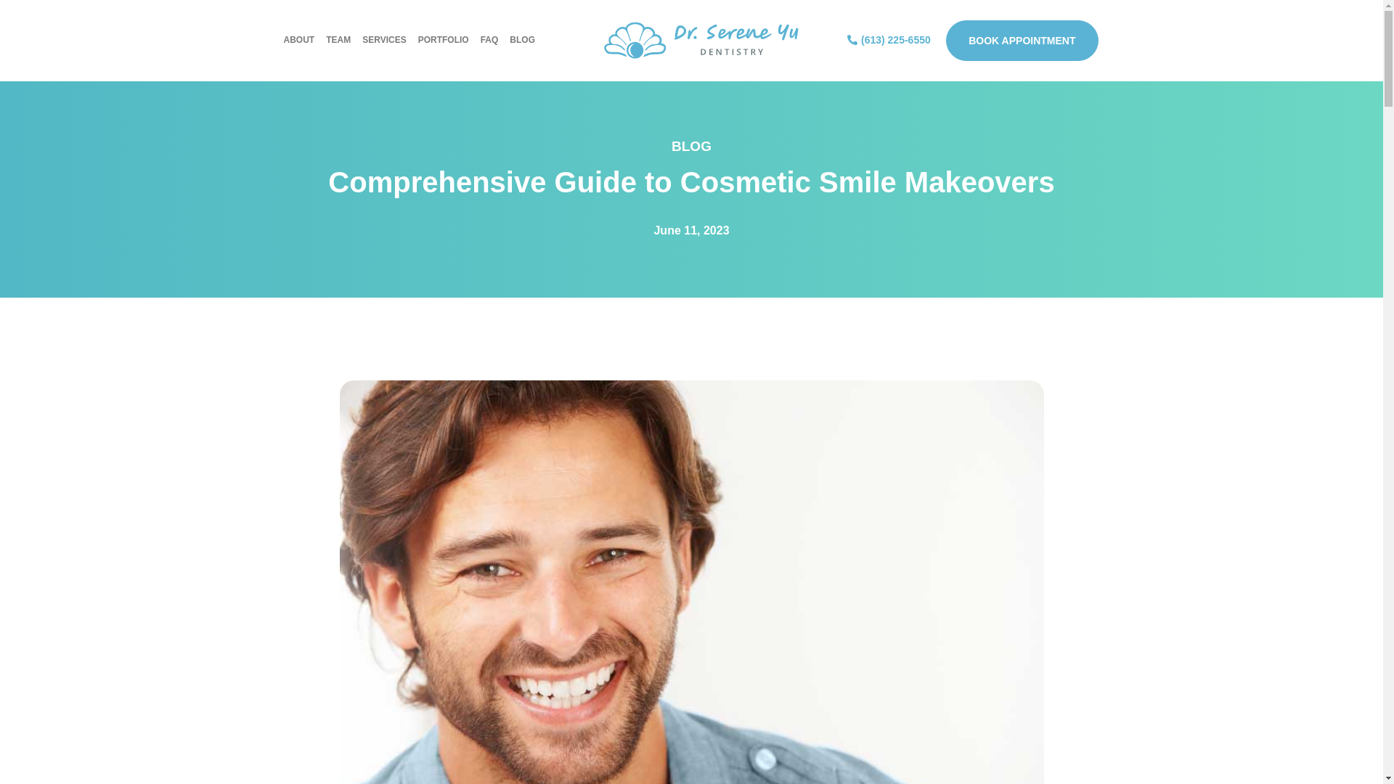 The height and width of the screenshot is (784, 1394). Describe the element at coordinates (383, 41) in the screenshot. I see `SERVICES` at that location.